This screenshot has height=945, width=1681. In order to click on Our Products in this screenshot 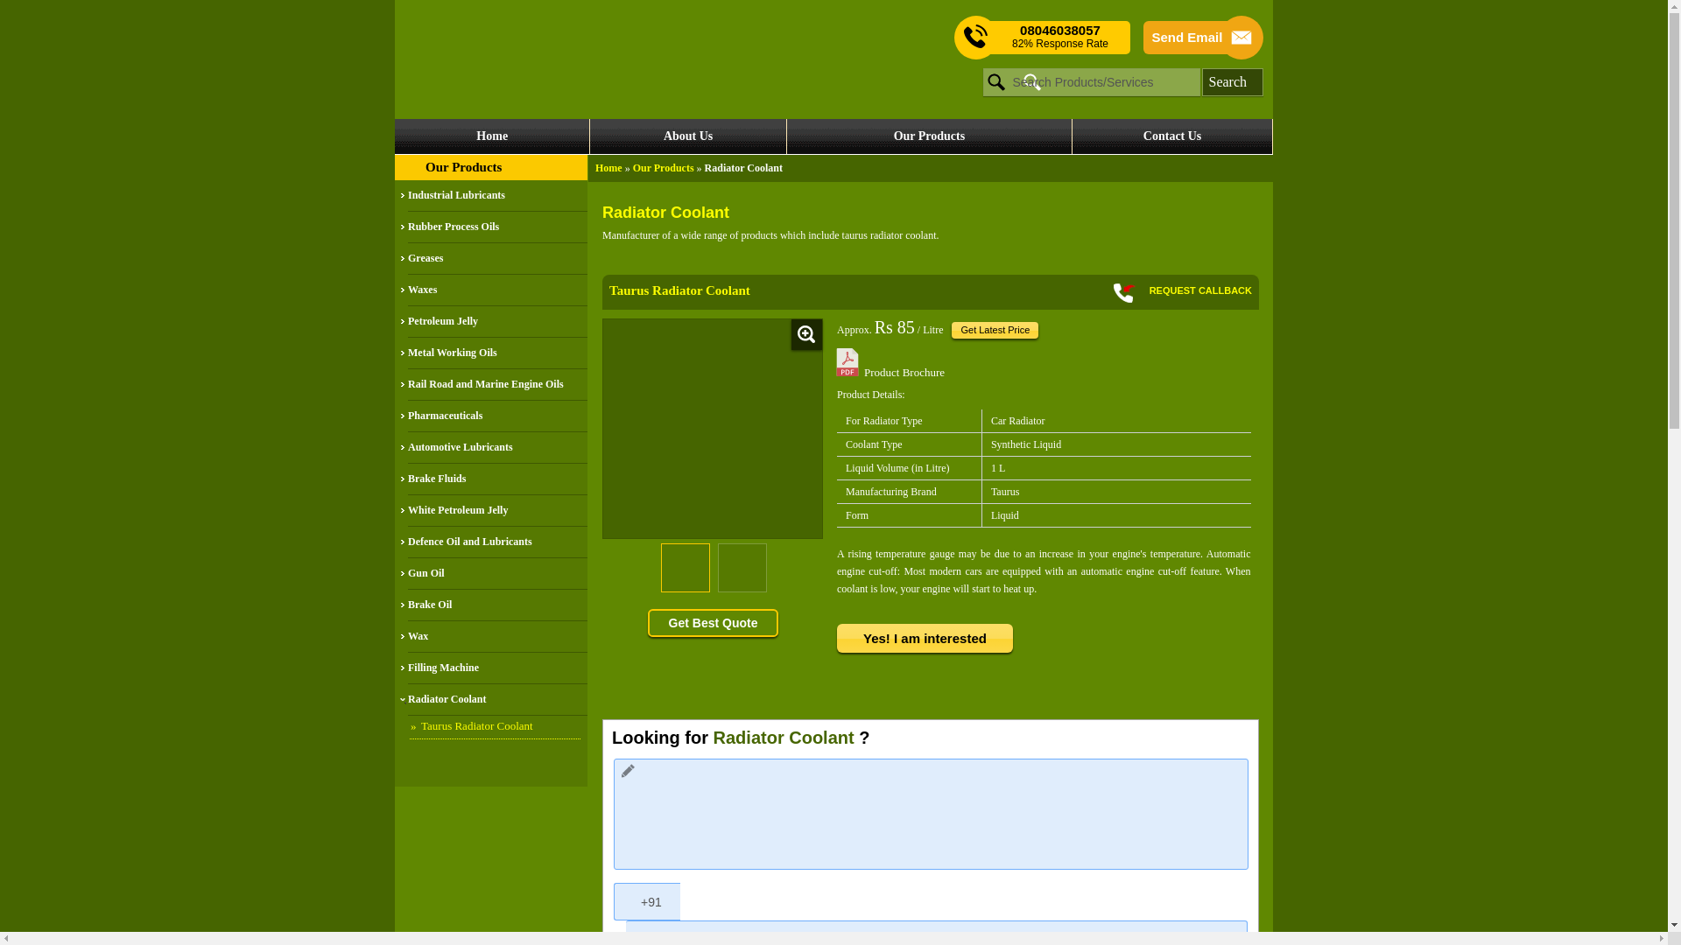, I will do `click(462, 166)`.